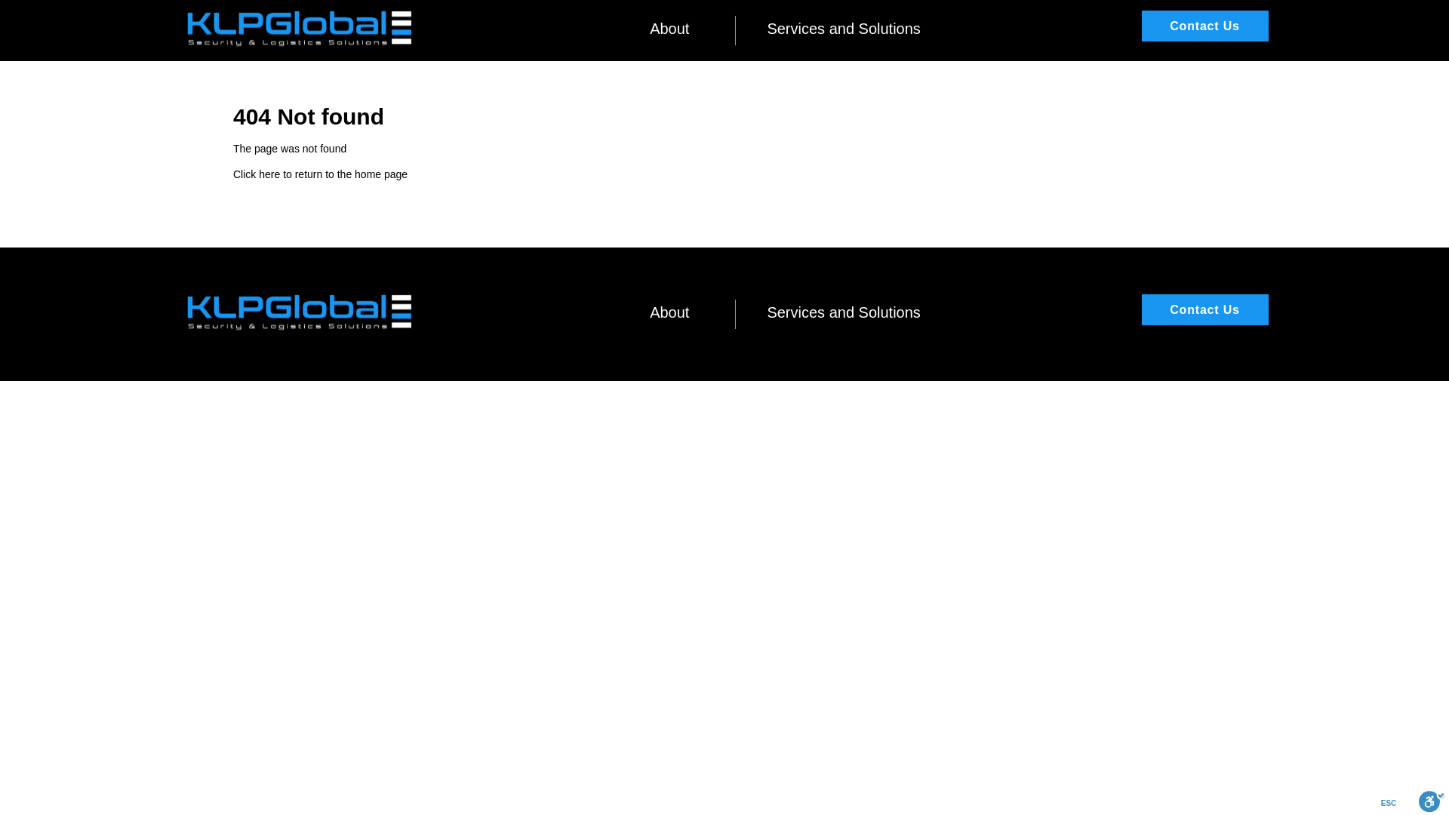 The width and height of the screenshot is (1449, 815). I want to click on Click here to return to the home page, so click(320, 174).